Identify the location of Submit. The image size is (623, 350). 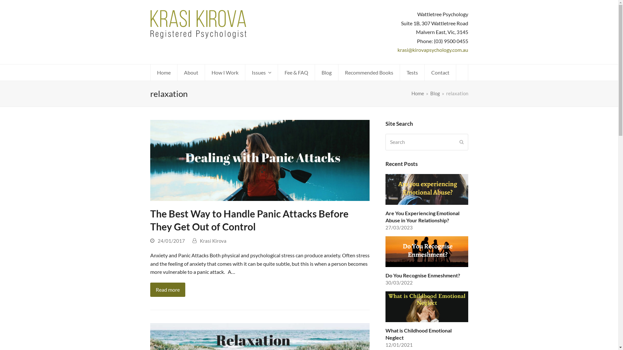
(461, 142).